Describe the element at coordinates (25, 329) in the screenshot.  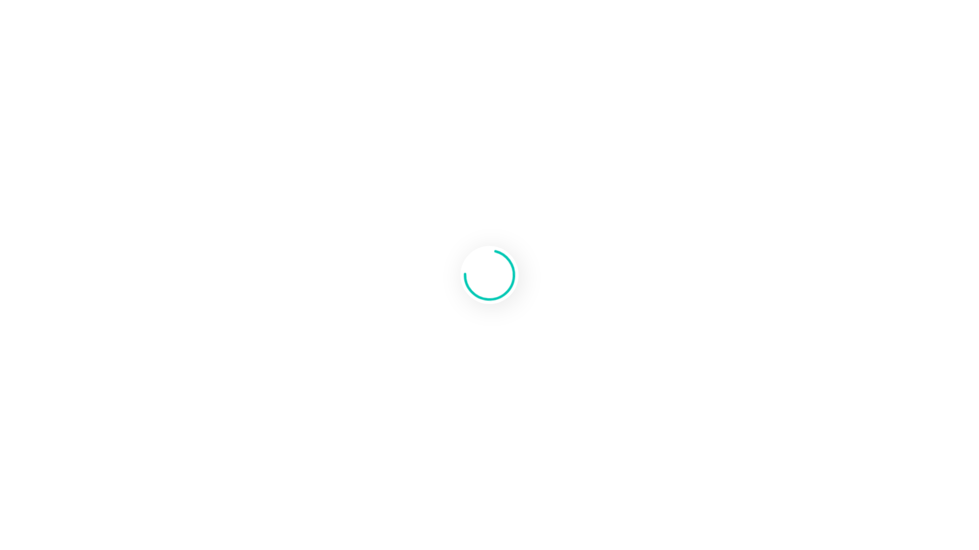
I see `Apply Now` at that location.